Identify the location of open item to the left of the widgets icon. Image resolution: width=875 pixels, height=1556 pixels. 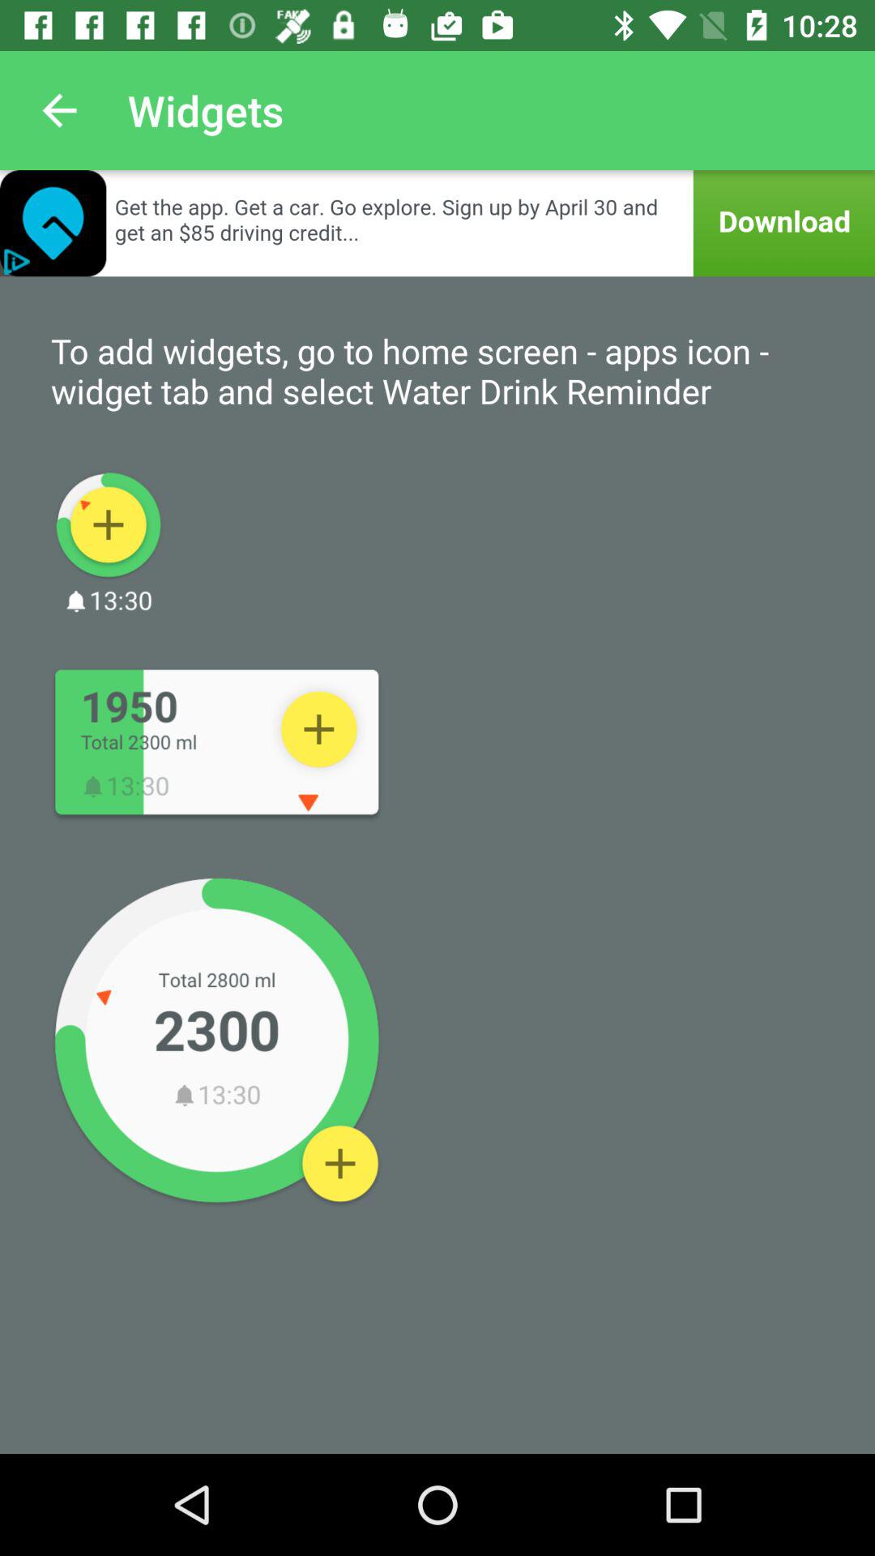
(59, 110).